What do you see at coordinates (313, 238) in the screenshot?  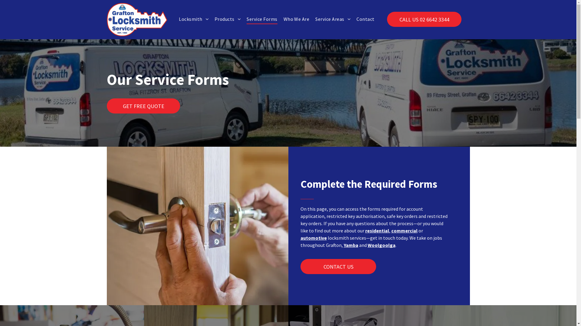 I see `automotive` at bounding box center [313, 238].